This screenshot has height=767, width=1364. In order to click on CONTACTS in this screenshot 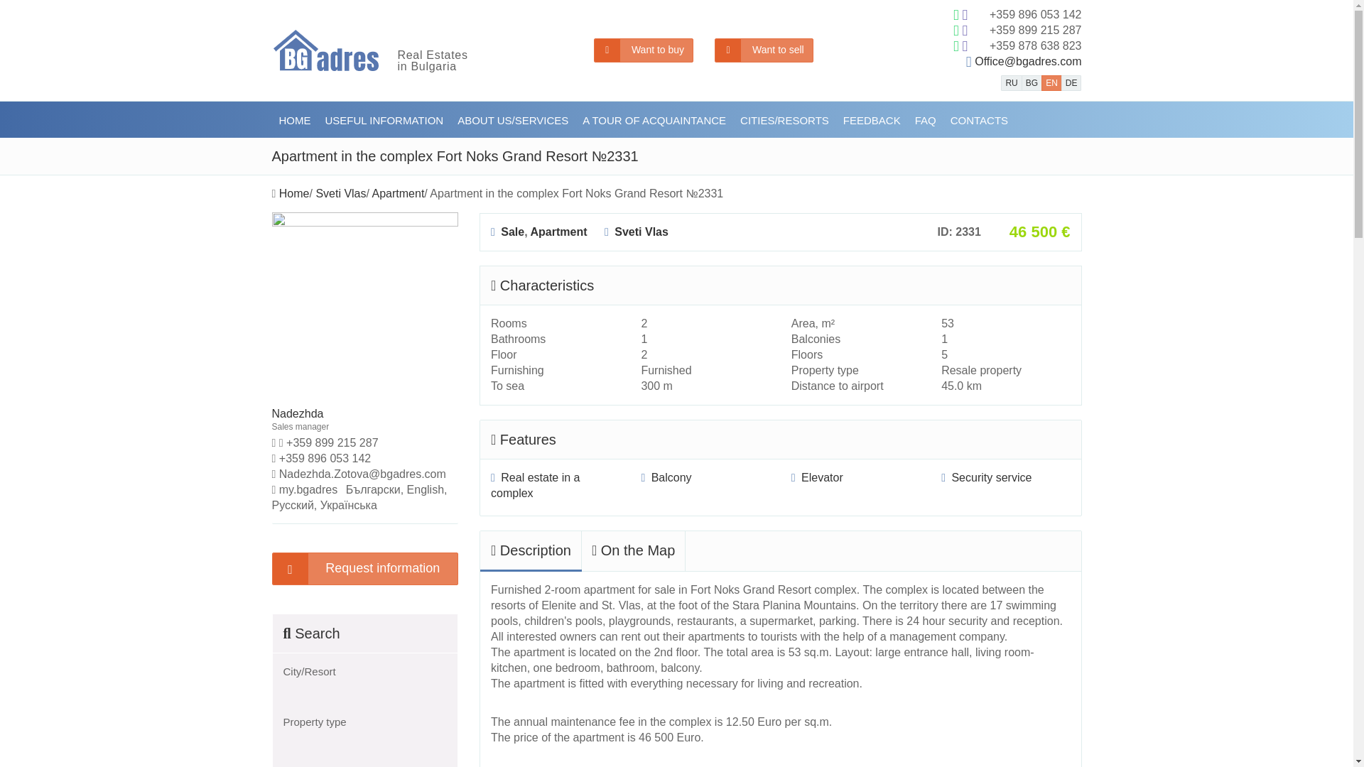, I will do `click(979, 119)`.